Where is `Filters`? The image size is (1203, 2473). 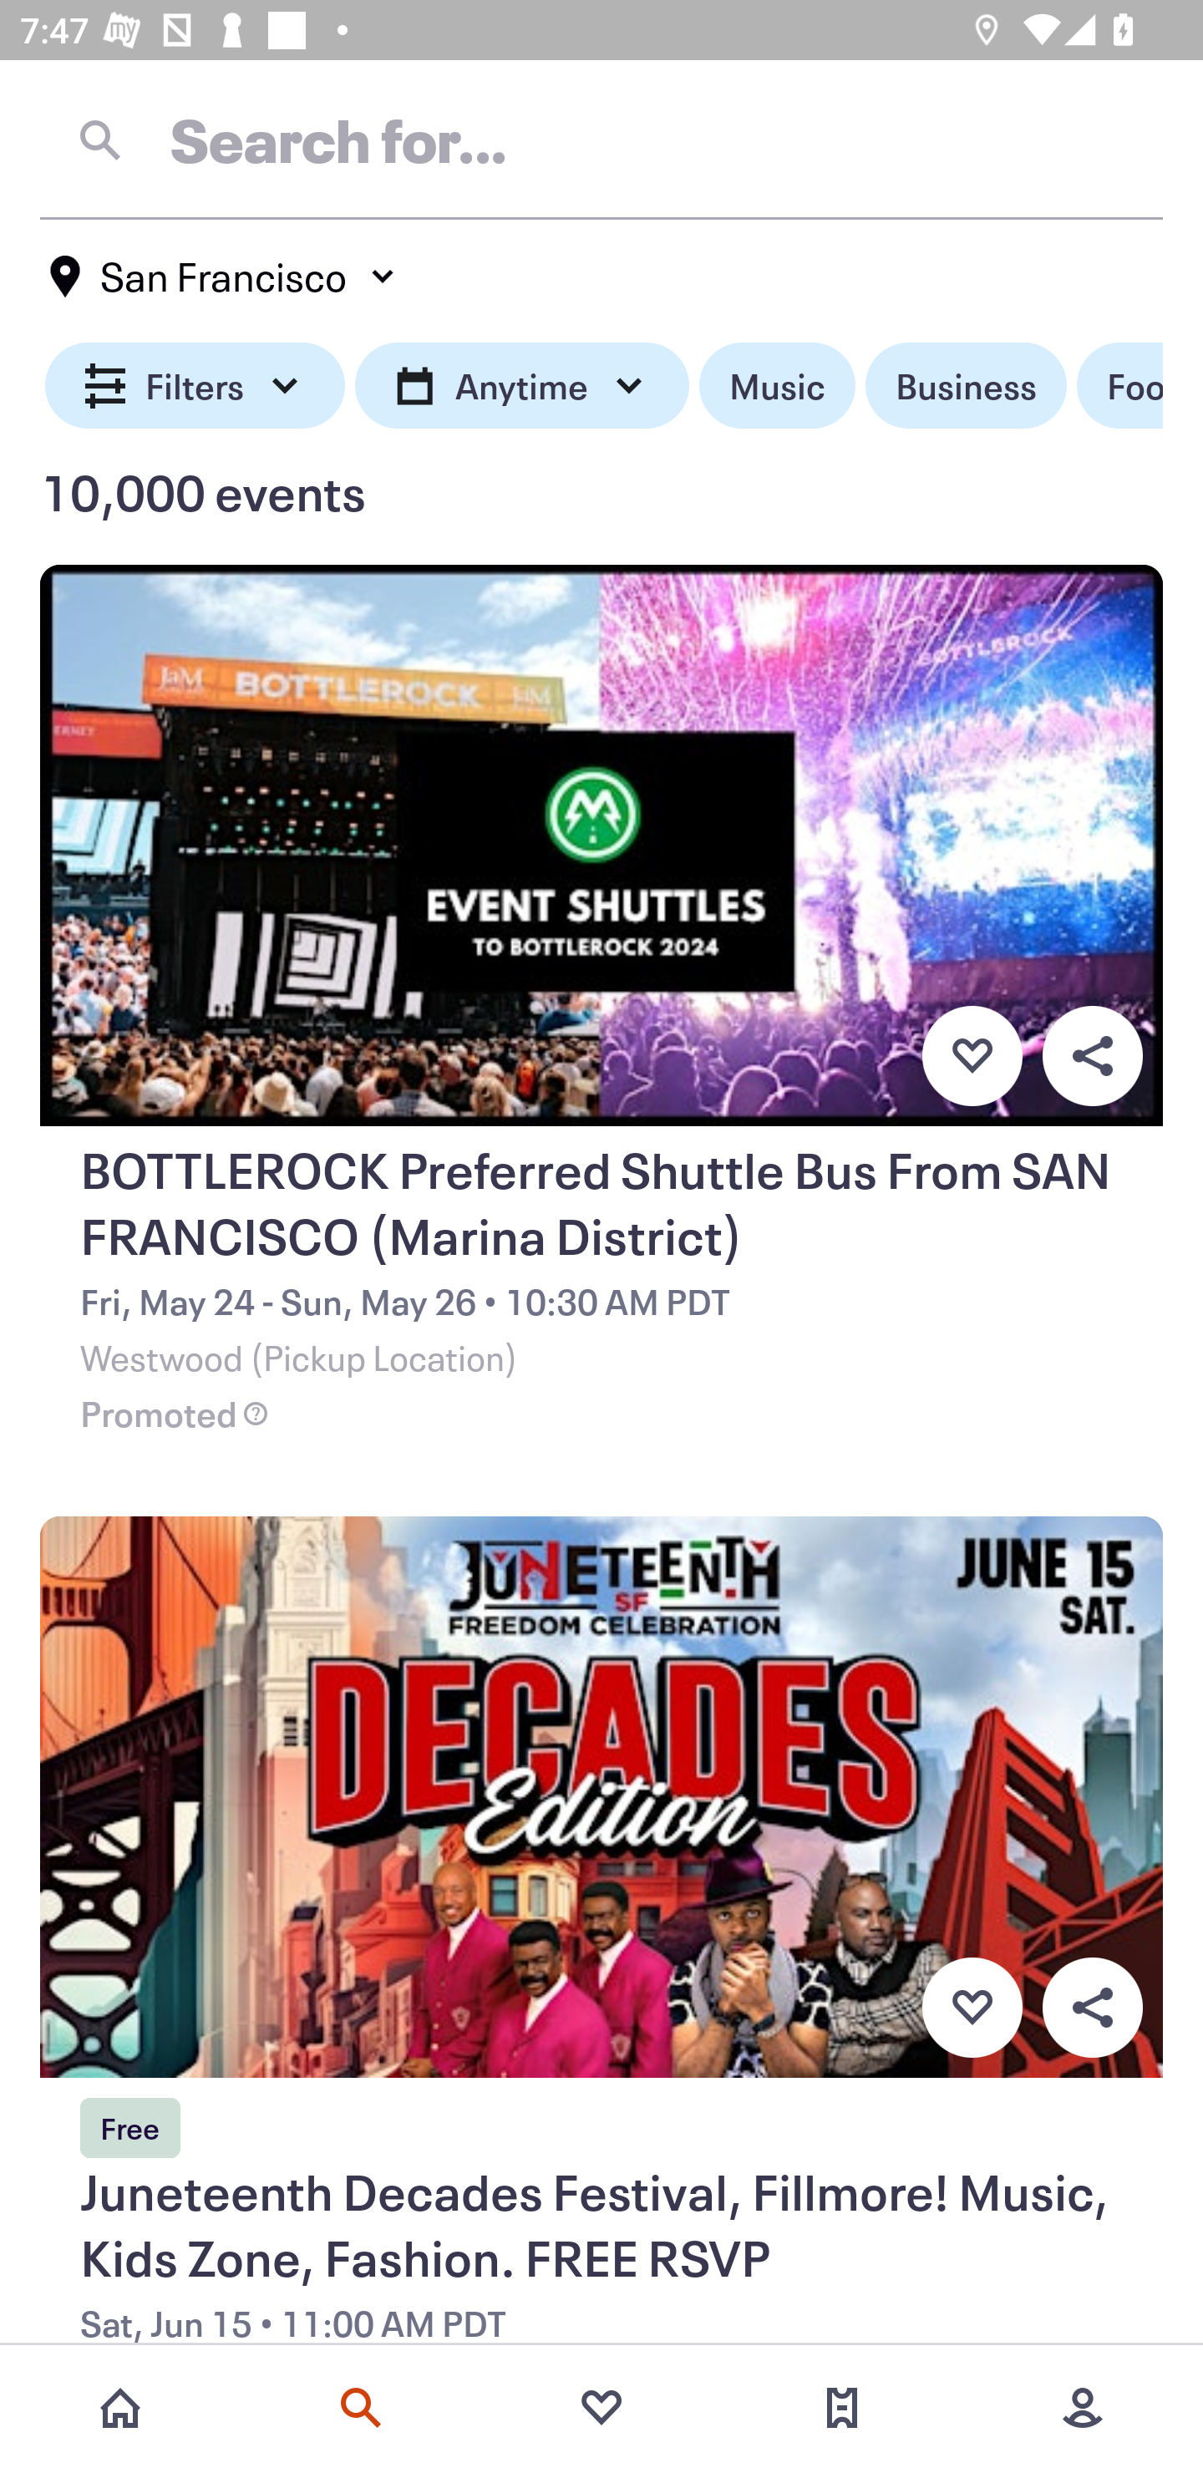
Filters is located at coordinates (195, 386).